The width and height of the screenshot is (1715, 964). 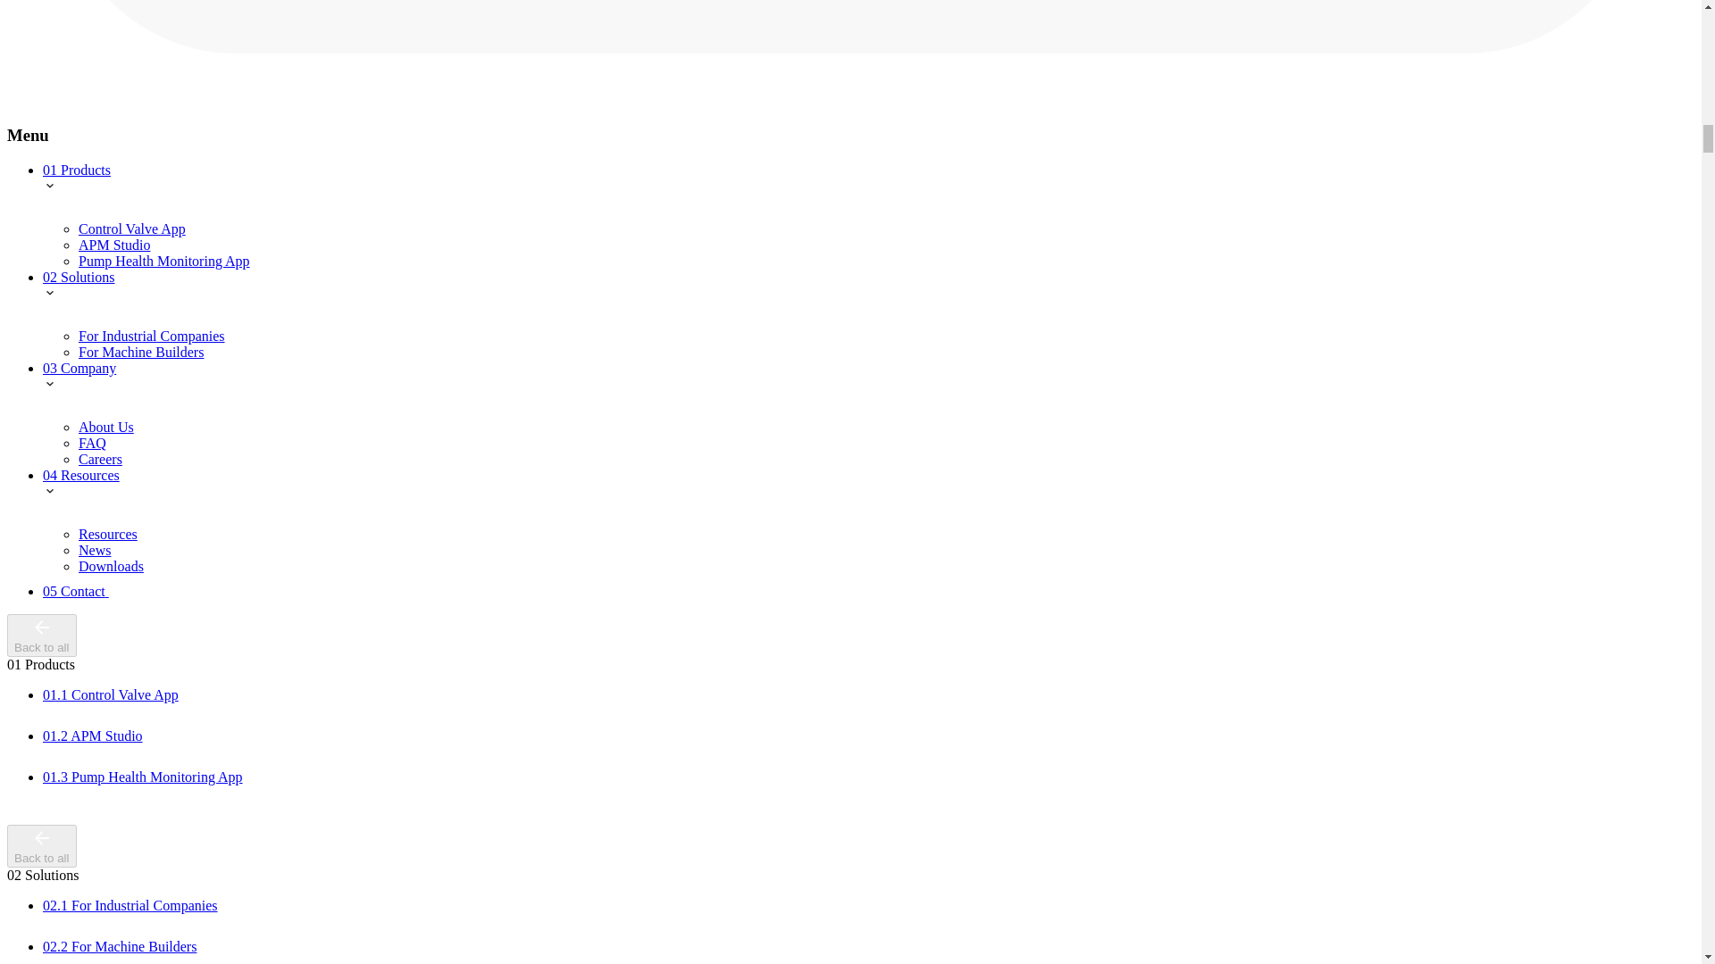 I want to click on Control Valve App, so click(x=132, y=229).